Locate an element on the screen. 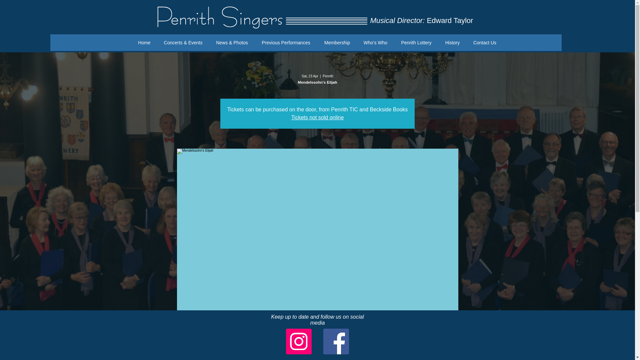 This screenshot has height=360, width=640. Membership is located at coordinates (337, 43).